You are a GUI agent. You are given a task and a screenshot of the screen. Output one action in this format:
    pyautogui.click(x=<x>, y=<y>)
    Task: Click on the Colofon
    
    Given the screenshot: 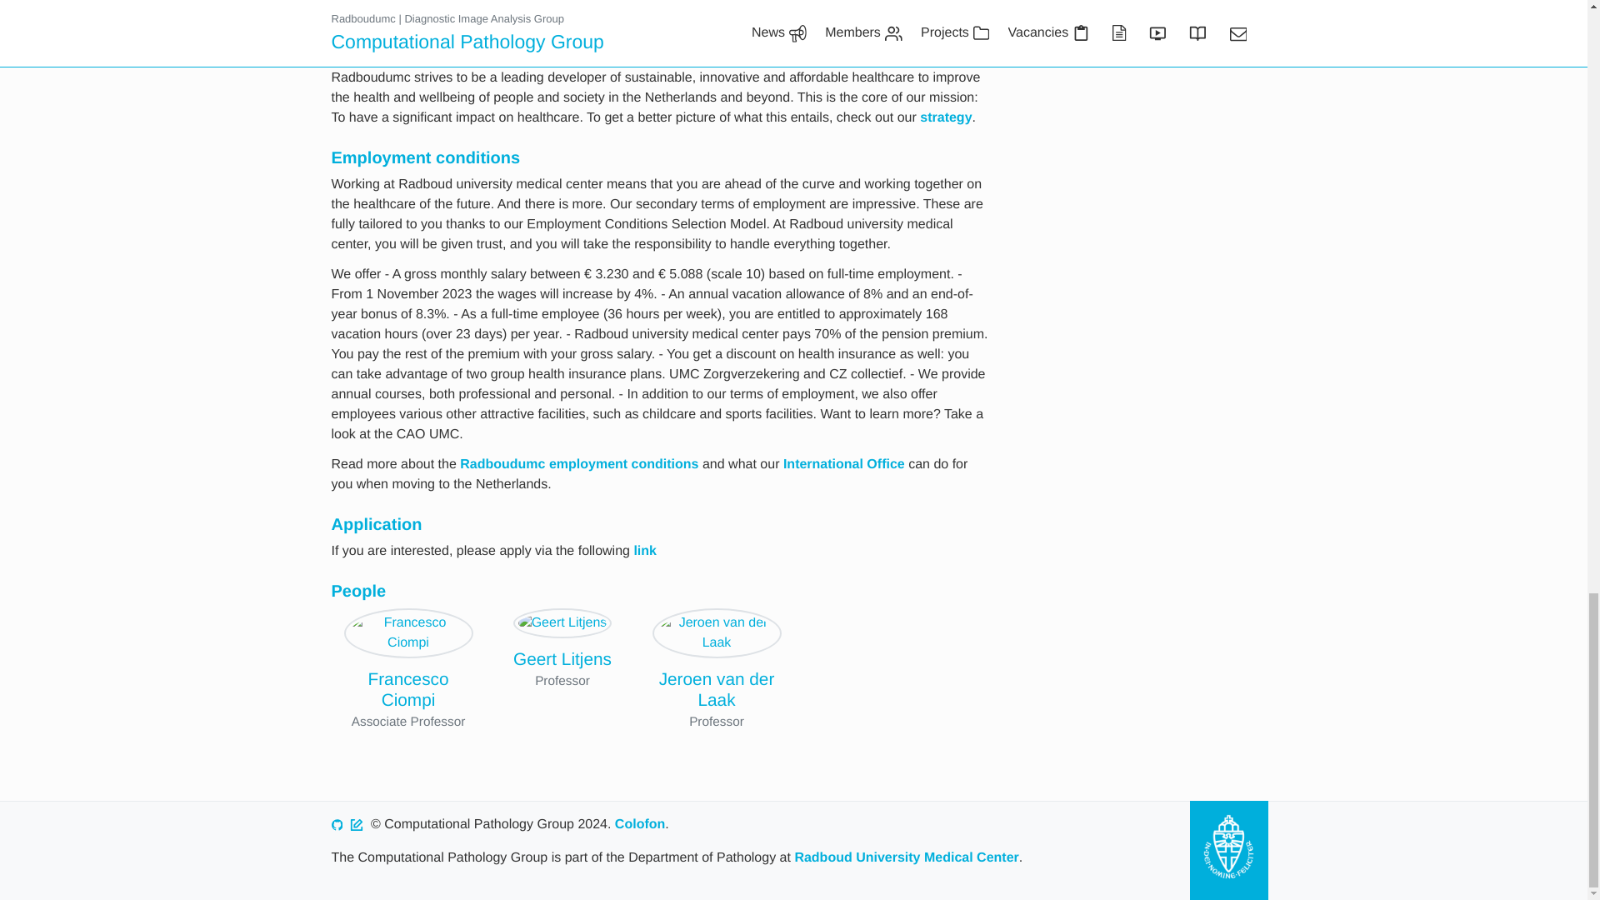 What is the action you would take?
    pyautogui.click(x=640, y=823)
    